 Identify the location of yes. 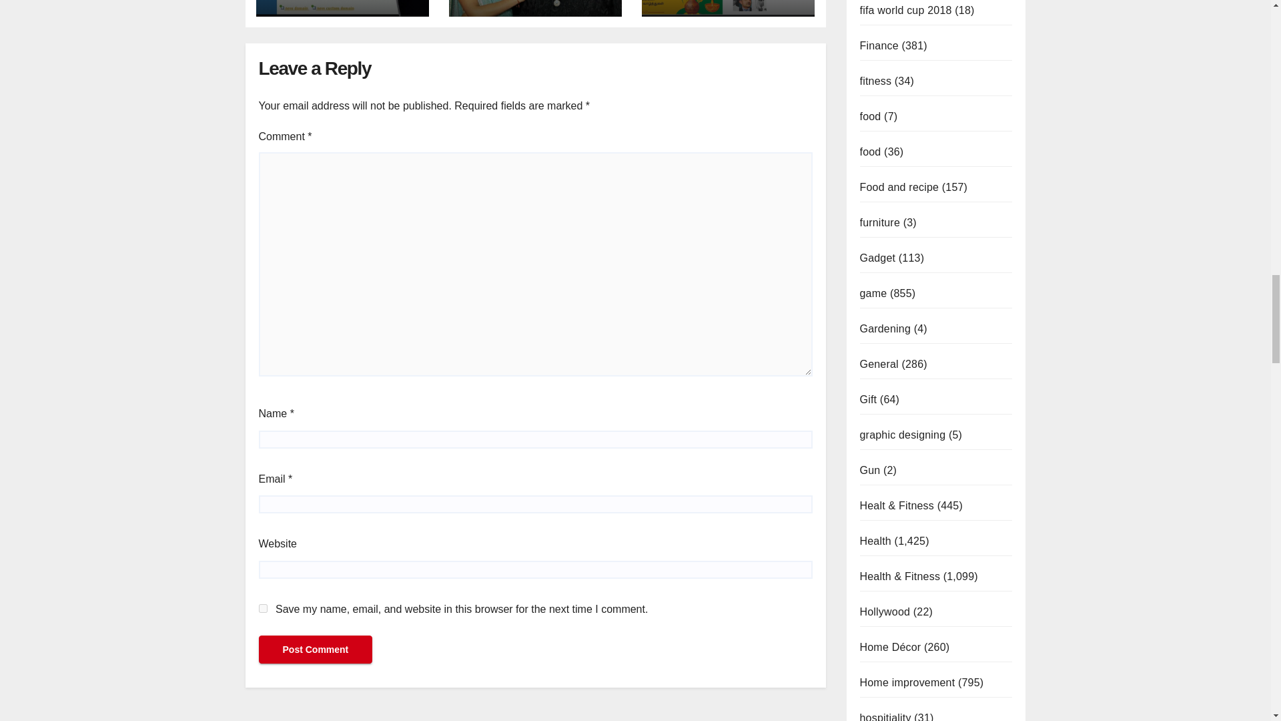
(263, 609).